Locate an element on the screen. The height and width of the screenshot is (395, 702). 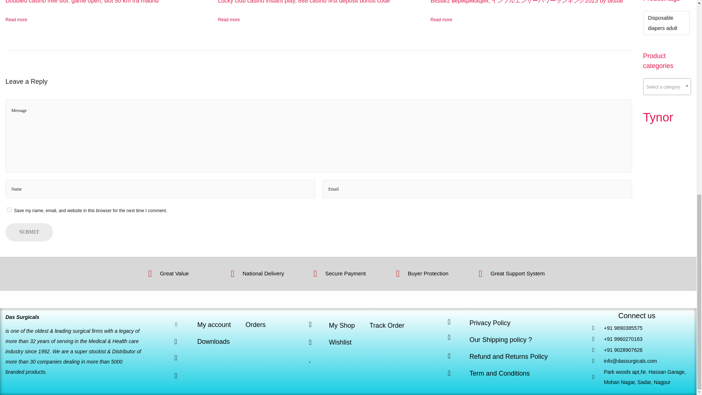
yes is located at coordinates (10, 210).